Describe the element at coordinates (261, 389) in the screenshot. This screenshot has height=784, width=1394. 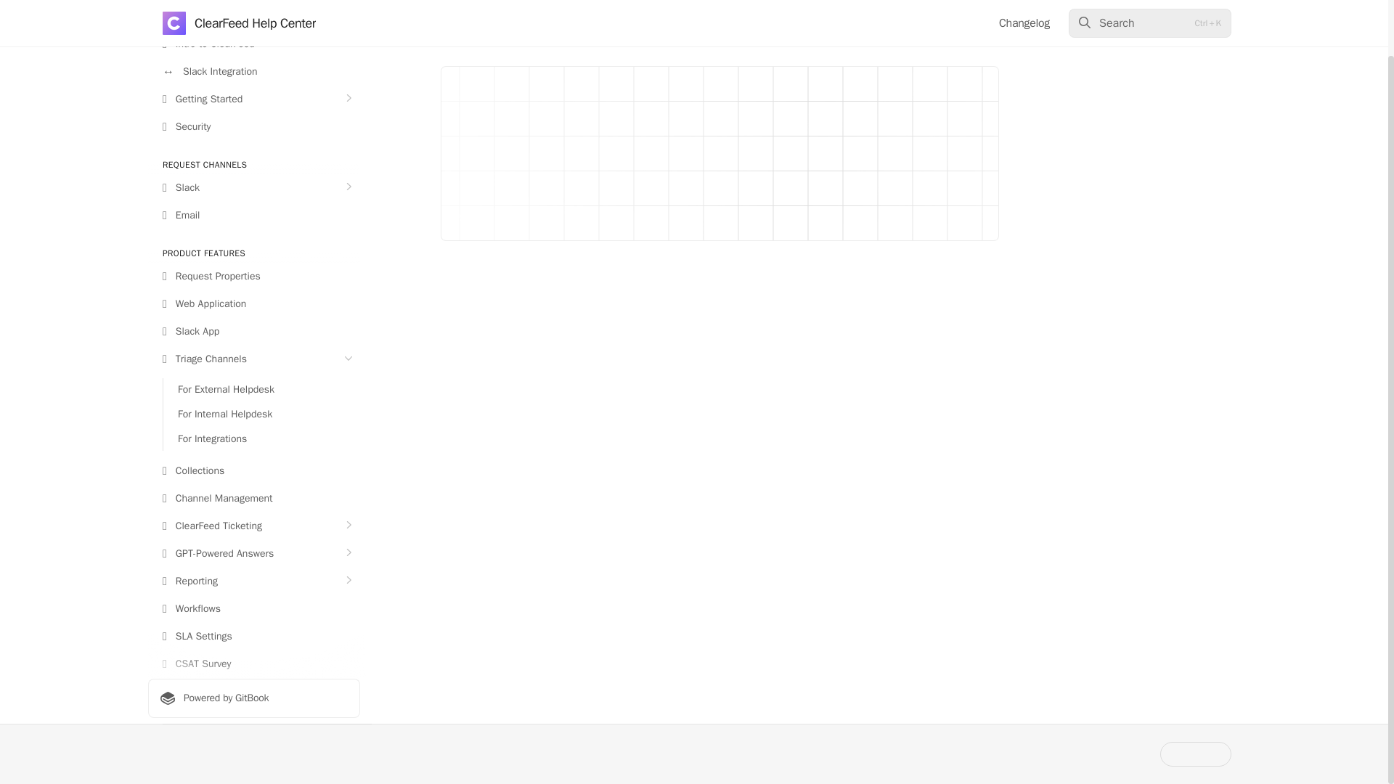
I see `For External Helpdesk` at that location.